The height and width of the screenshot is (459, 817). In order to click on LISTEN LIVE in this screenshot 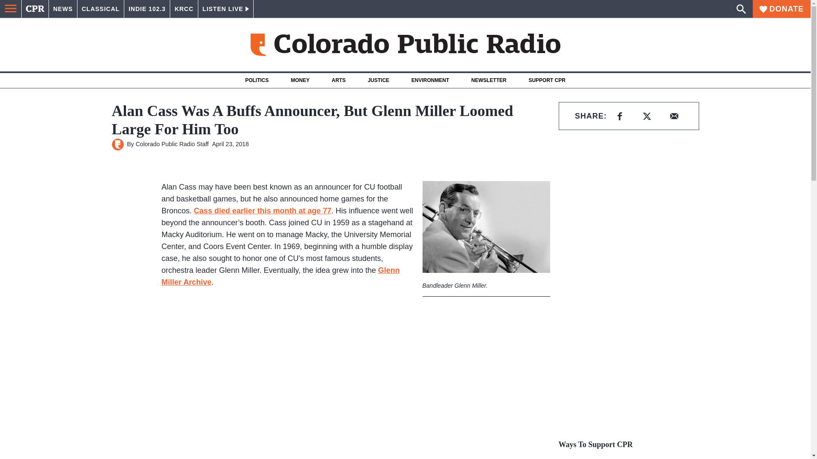, I will do `click(226, 9)`.